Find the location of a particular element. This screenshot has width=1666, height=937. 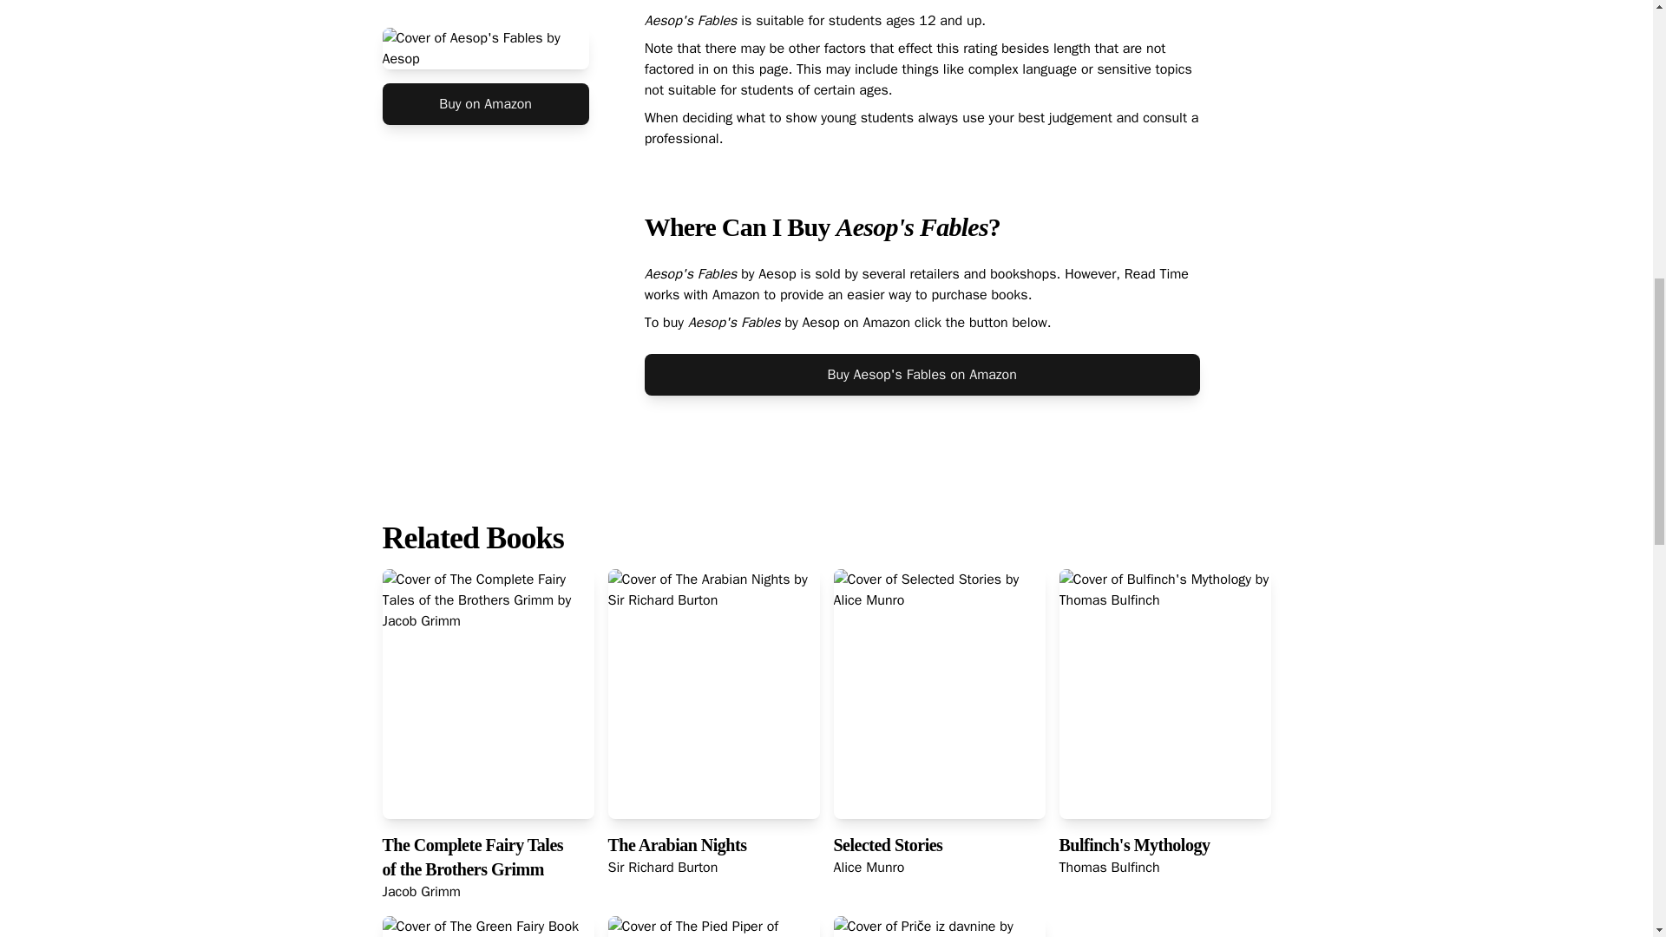

Thomas Bulfinch is located at coordinates (1109, 868).